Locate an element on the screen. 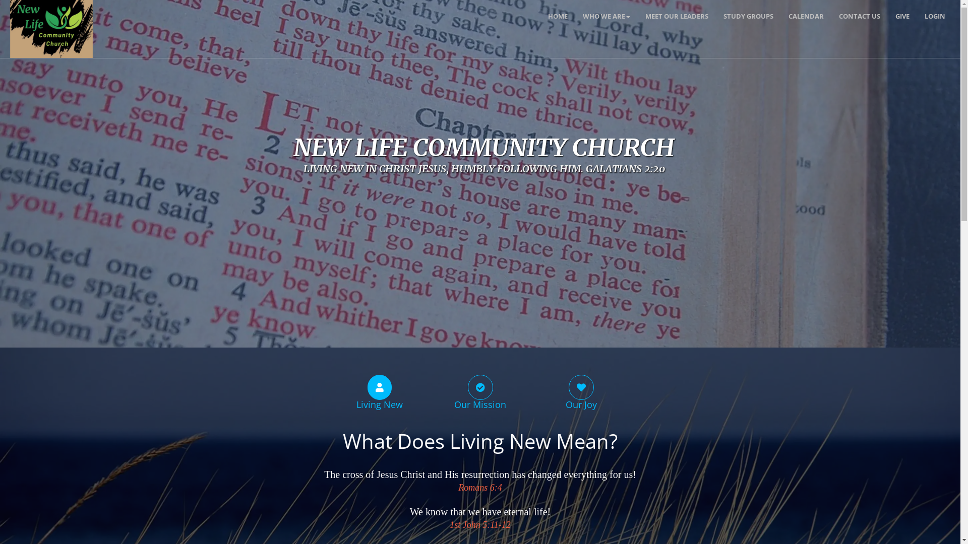 Image resolution: width=968 pixels, height=544 pixels. HOME is located at coordinates (558, 16).